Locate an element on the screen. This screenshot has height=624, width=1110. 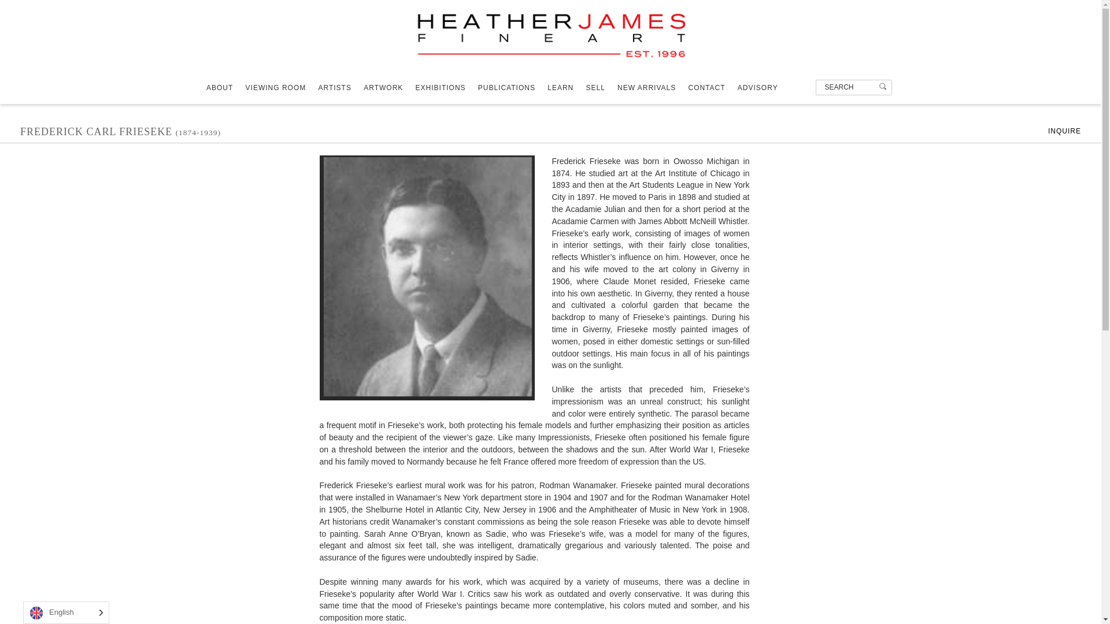
LEARN is located at coordinates (565, 87).